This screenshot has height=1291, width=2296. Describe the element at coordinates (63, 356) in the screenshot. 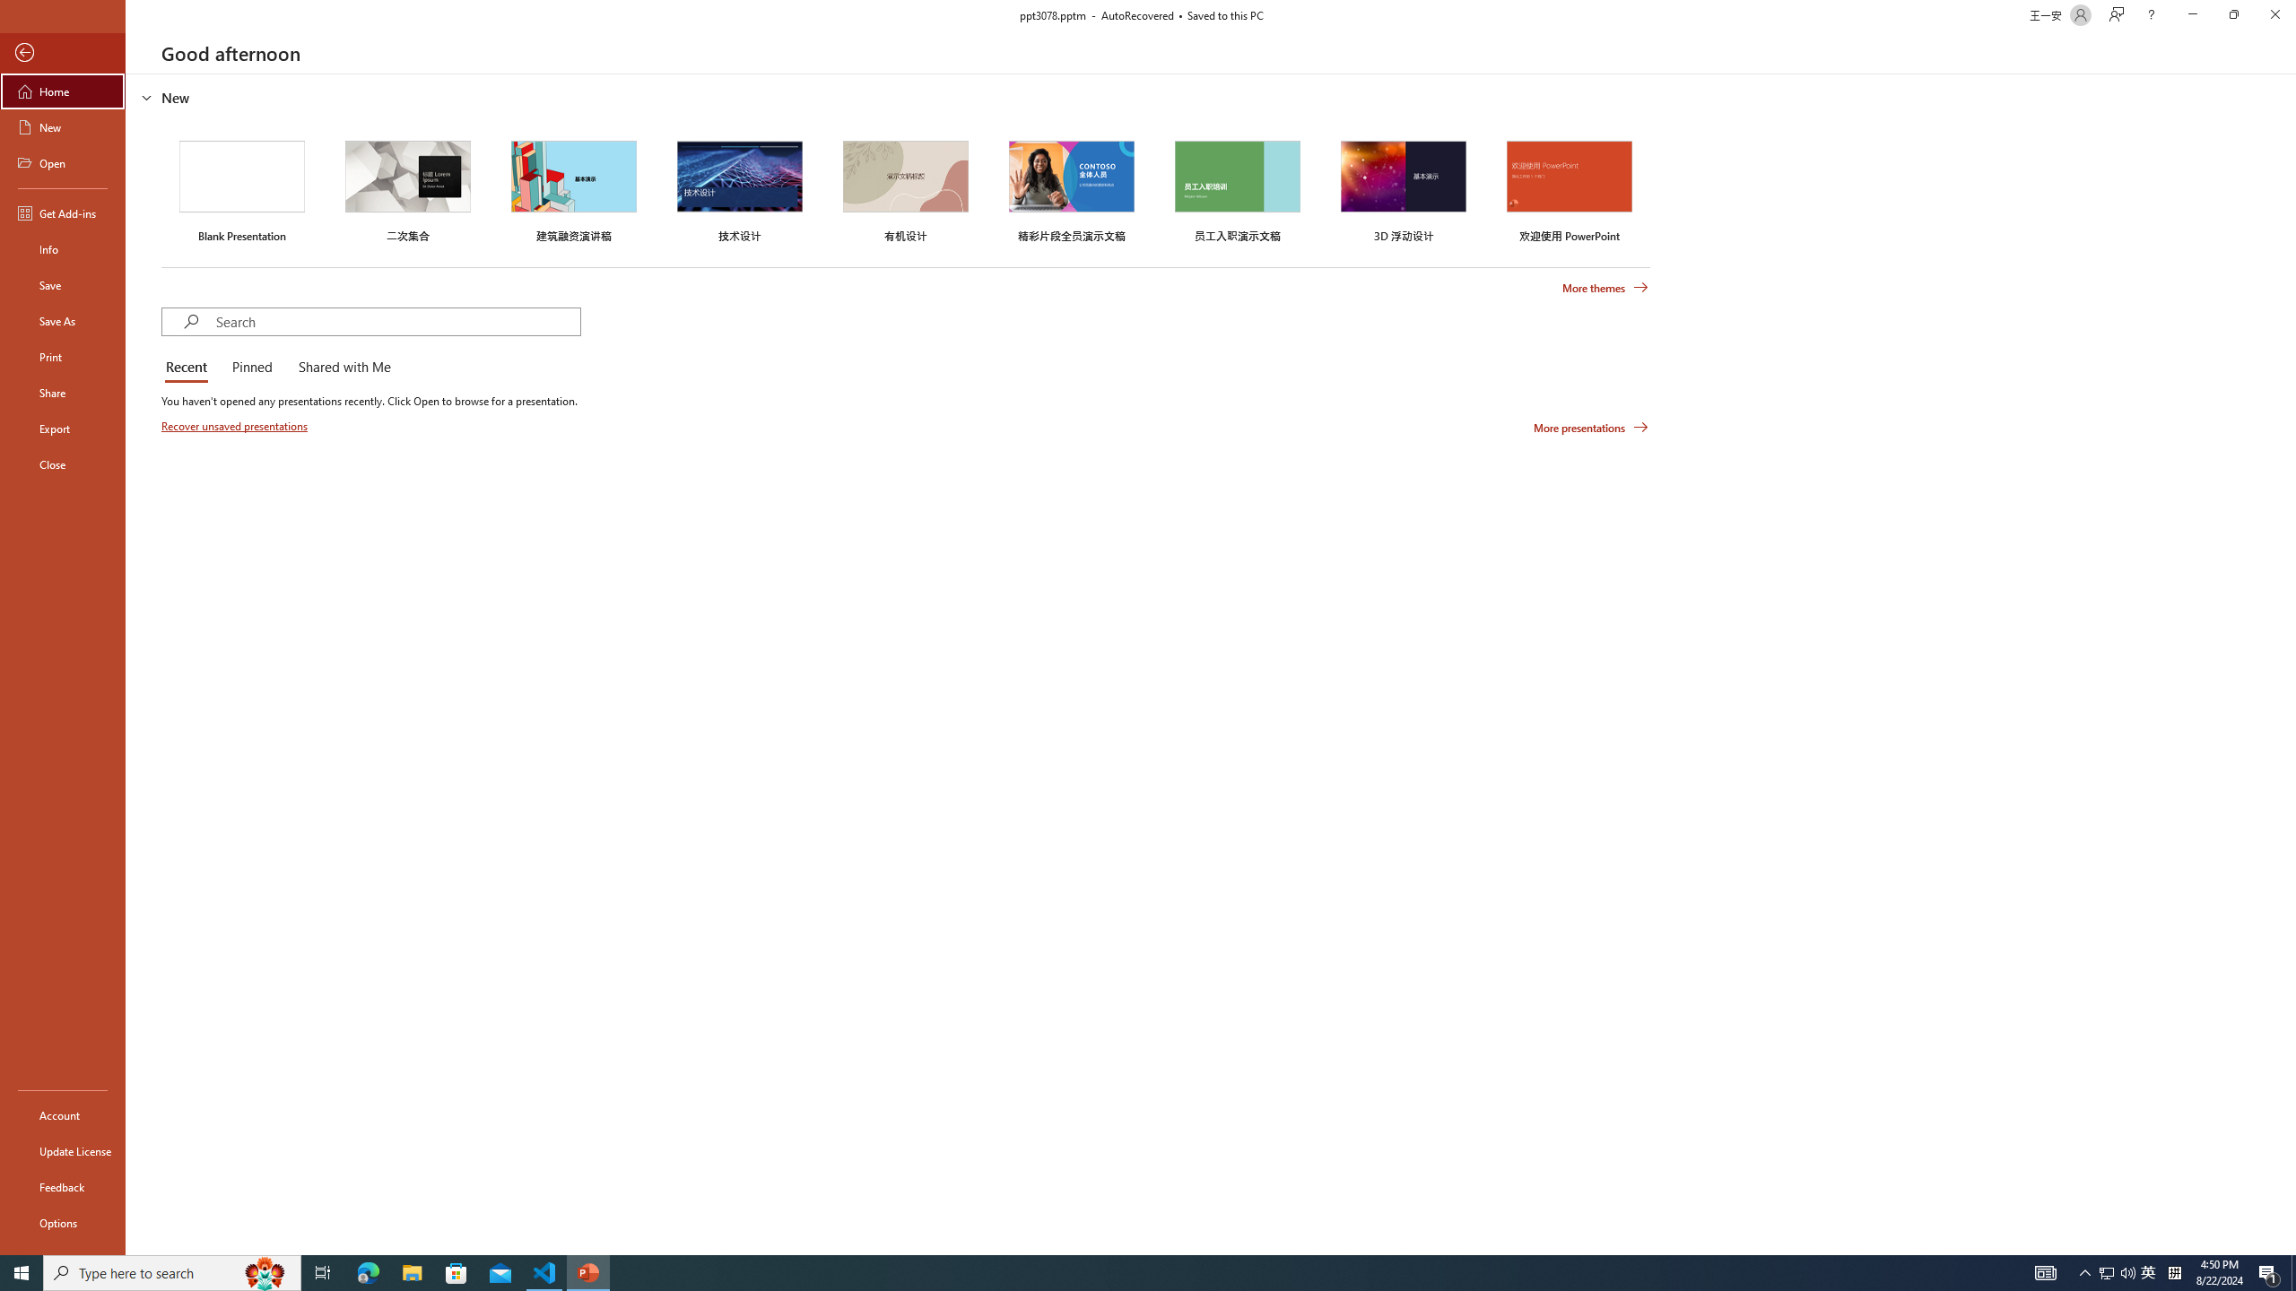

I see `Print` at that location.